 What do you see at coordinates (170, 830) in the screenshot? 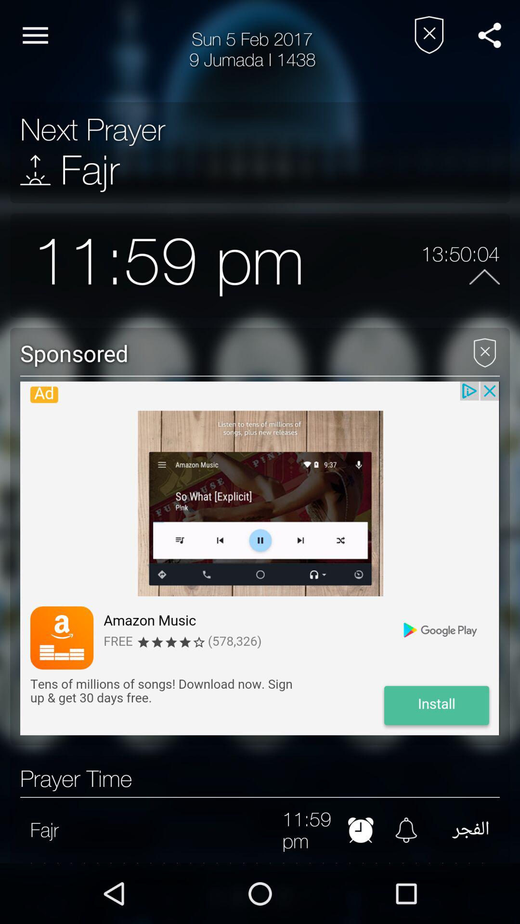
I see `select item to the right of fajr item` at bounding box center [170, 830].